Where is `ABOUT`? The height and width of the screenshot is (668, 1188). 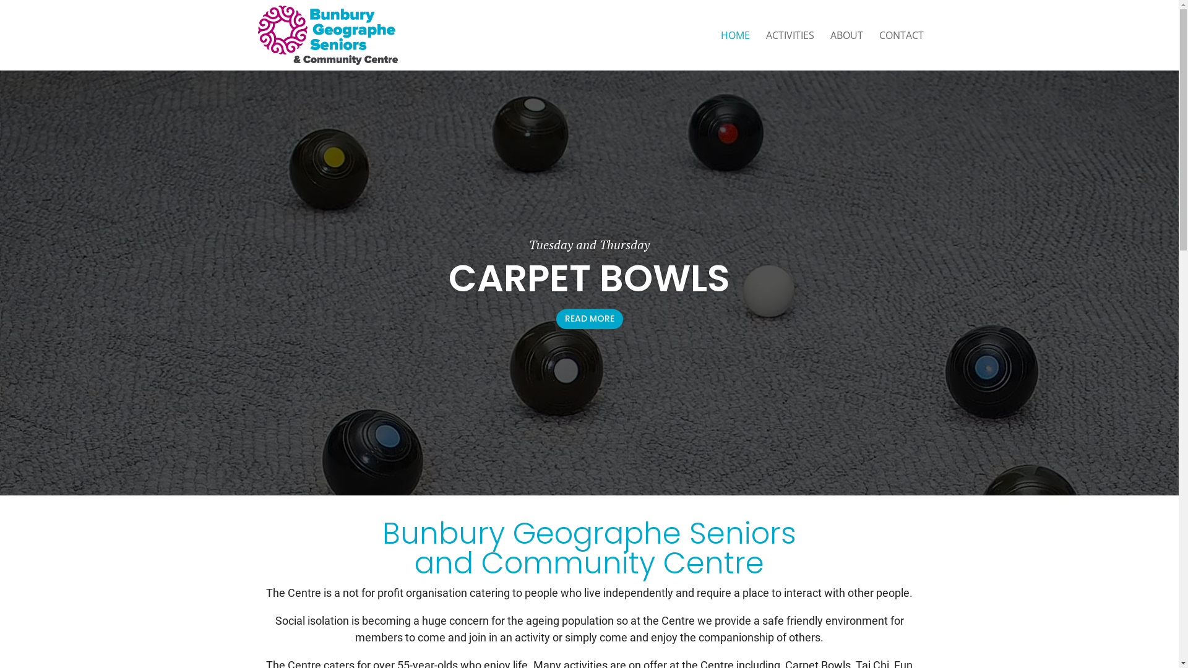 ABOUT is located at coordinates (846, 51).